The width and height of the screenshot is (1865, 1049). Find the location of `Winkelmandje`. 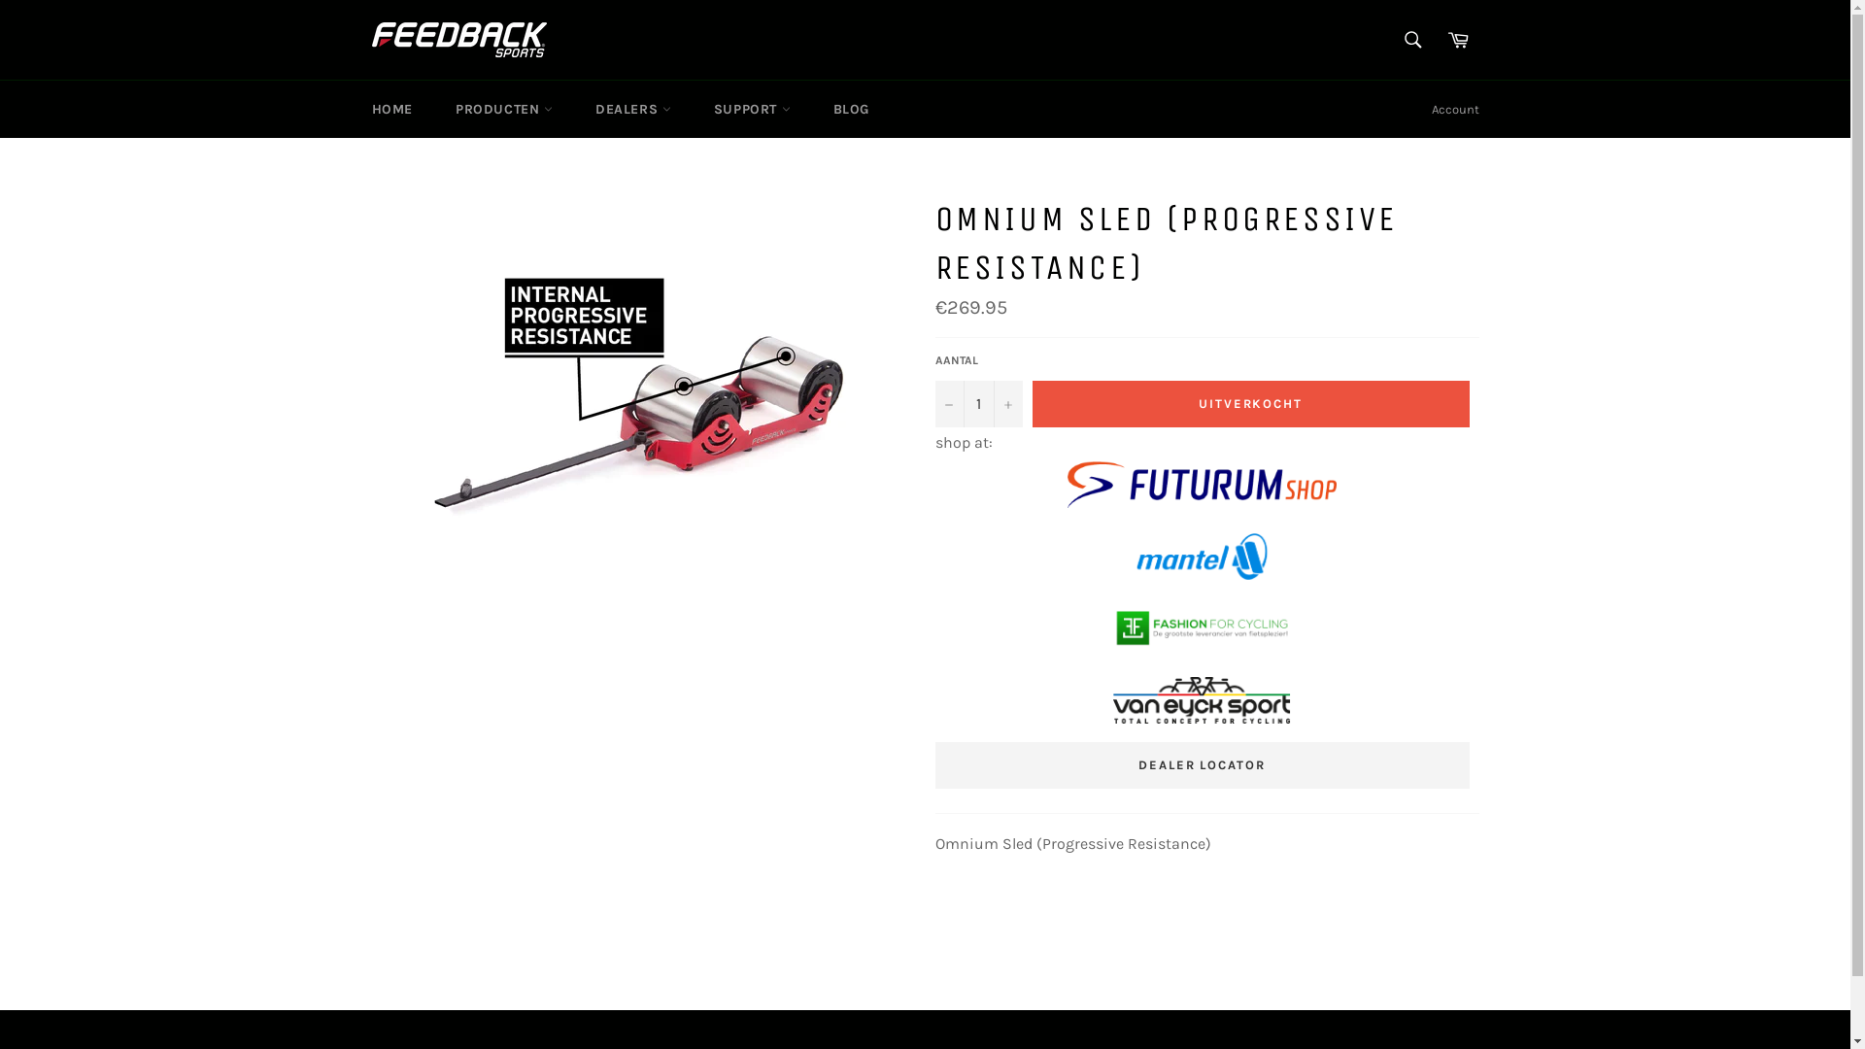

Winkelmandje is located at coordinates (1458, 40).